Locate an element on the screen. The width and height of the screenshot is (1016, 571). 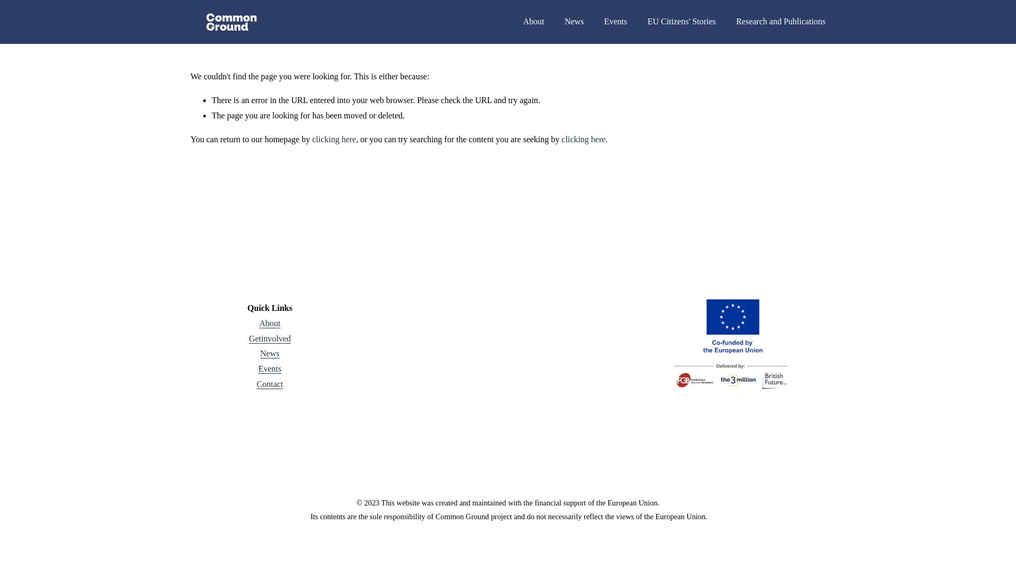
Research and Publications is located at coordinates (780, 21).